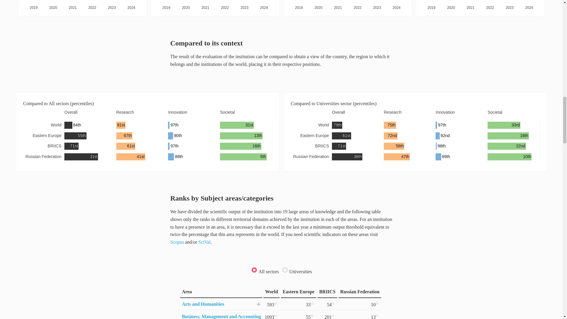 This screenshot has height=319, width=567. What do you see at coordinates (203, 304) in the screenshot?
I see `Ranking - Arts and Humanities ` at bounding box center [203, 304].